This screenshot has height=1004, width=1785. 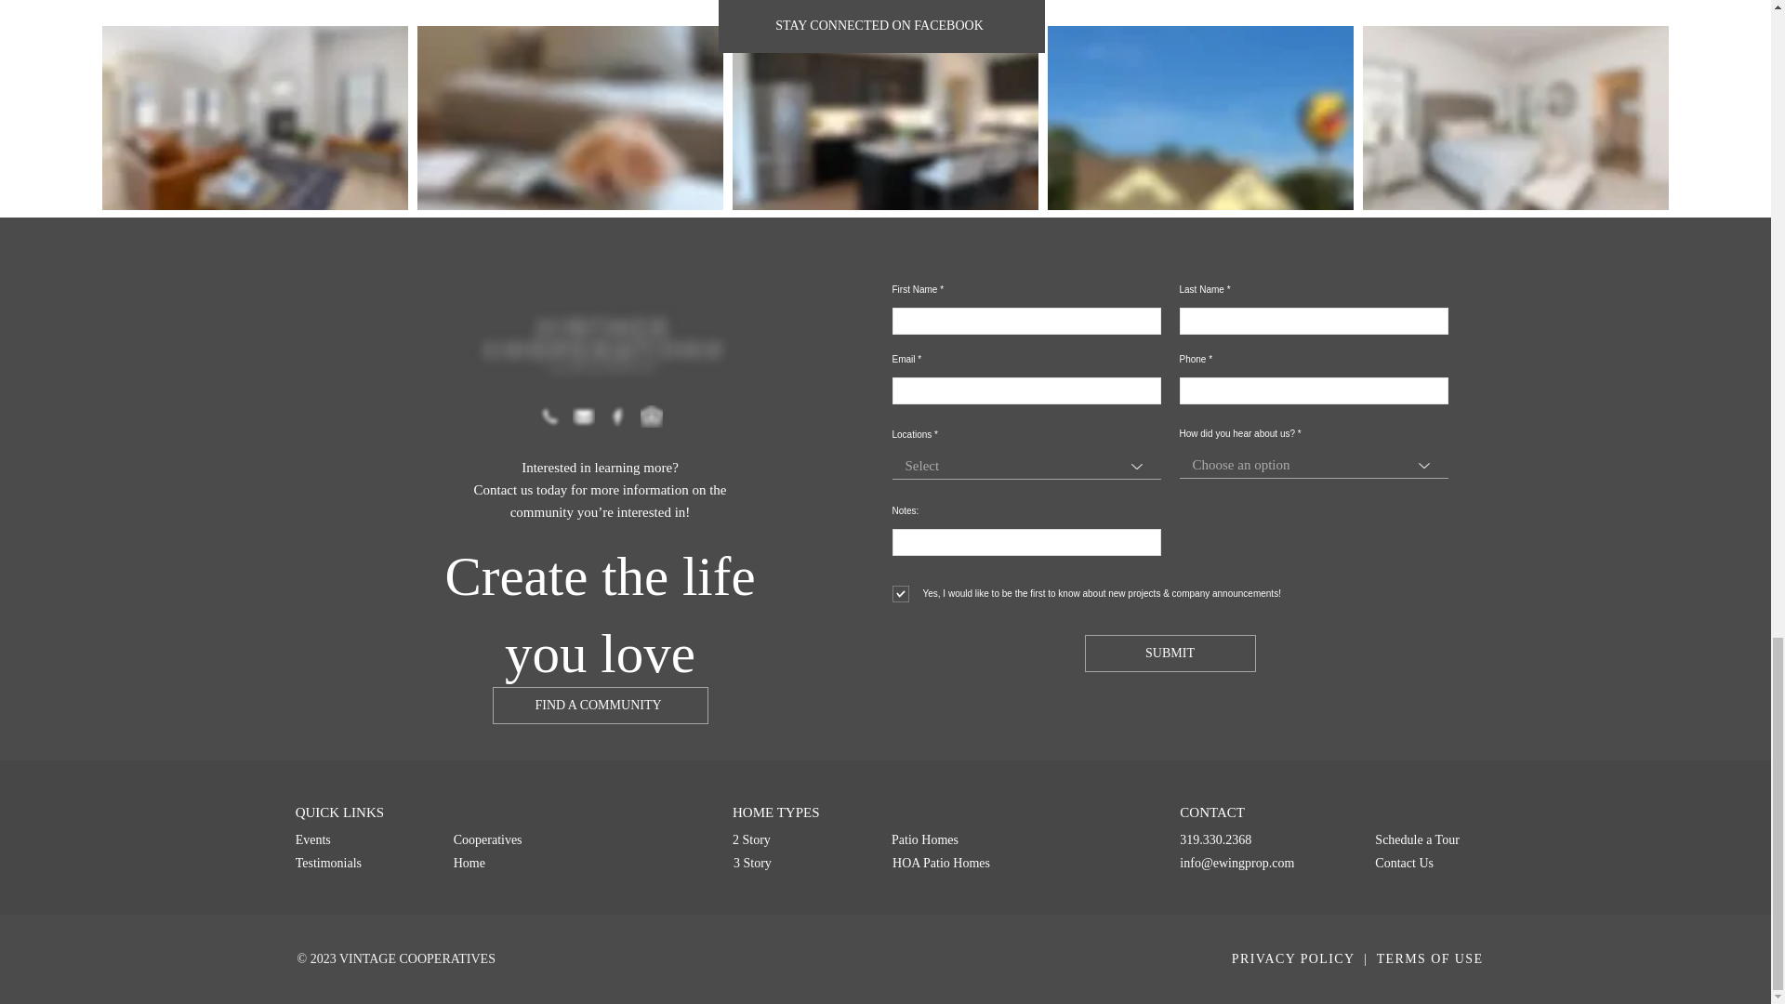 What do you see at coordinates (800, 863) in the screenshot?
I see `3 Story` at bounding box center [800, 863].